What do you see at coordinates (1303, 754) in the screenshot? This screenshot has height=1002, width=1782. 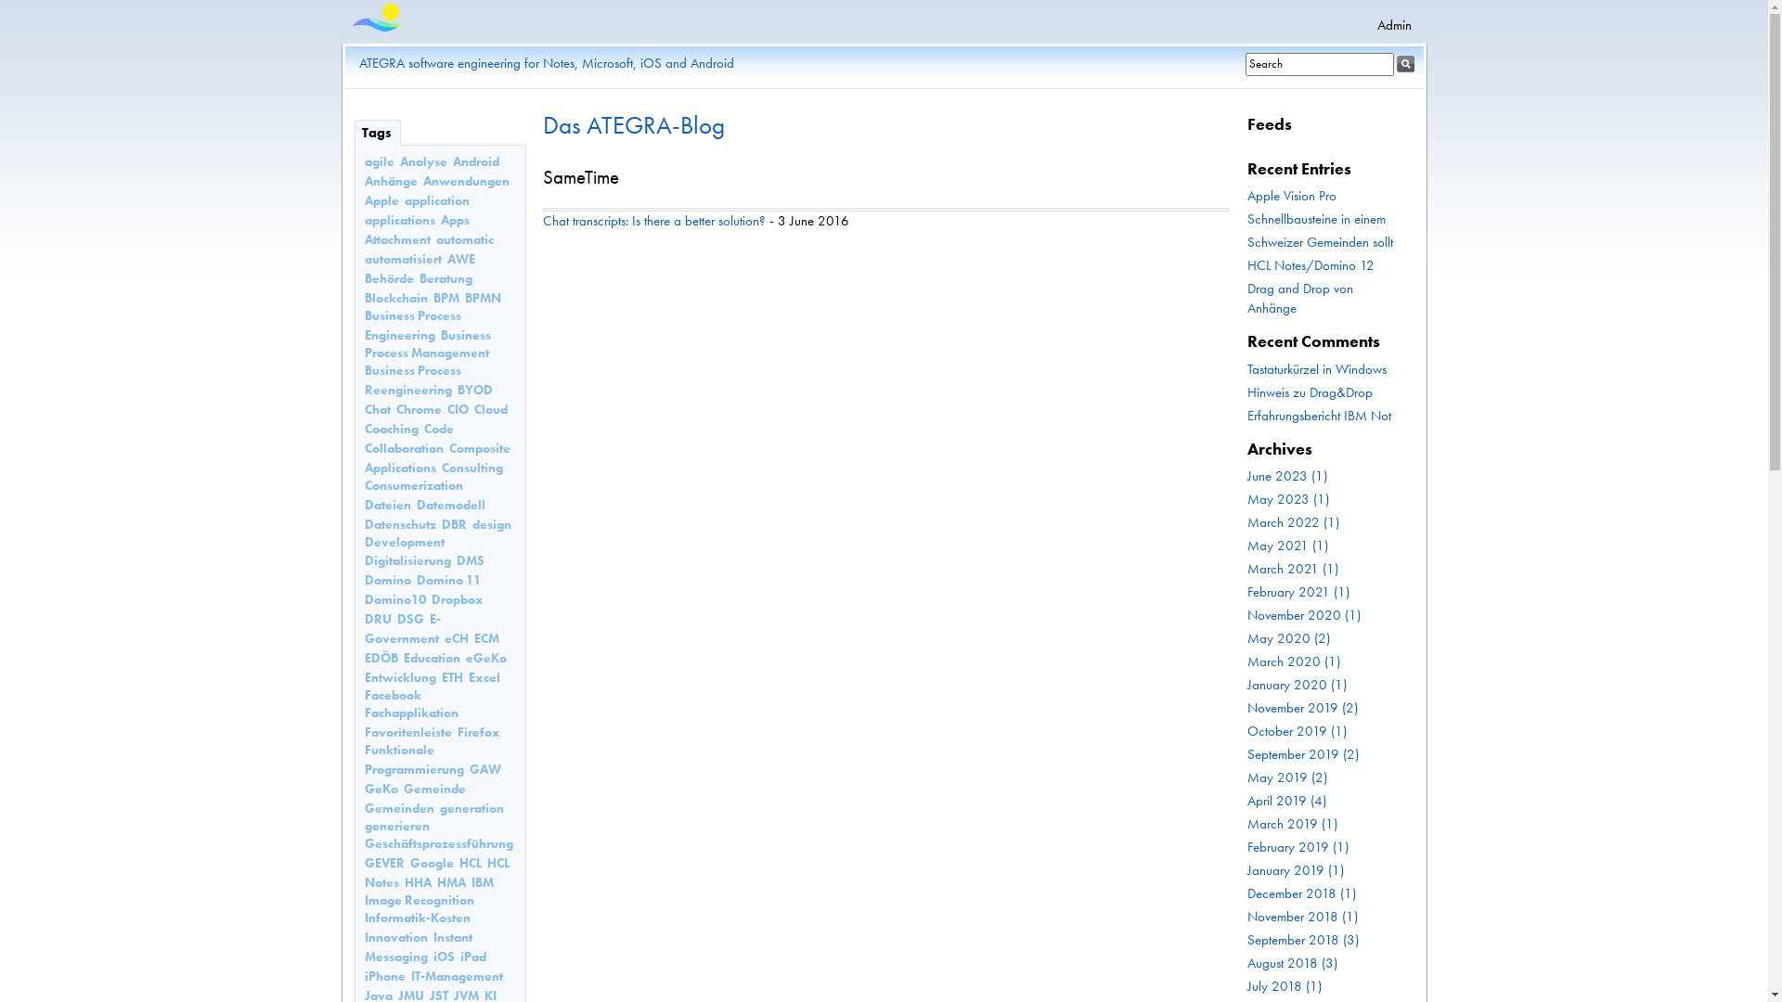 I see `September 2019 (2)` at bounding box center [1303, 754].